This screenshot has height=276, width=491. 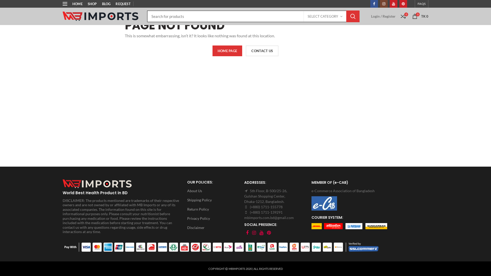 What do you see at coordinates (214, 191) in the screenshot?
I see `About Us` at bounding box center [214, 191].